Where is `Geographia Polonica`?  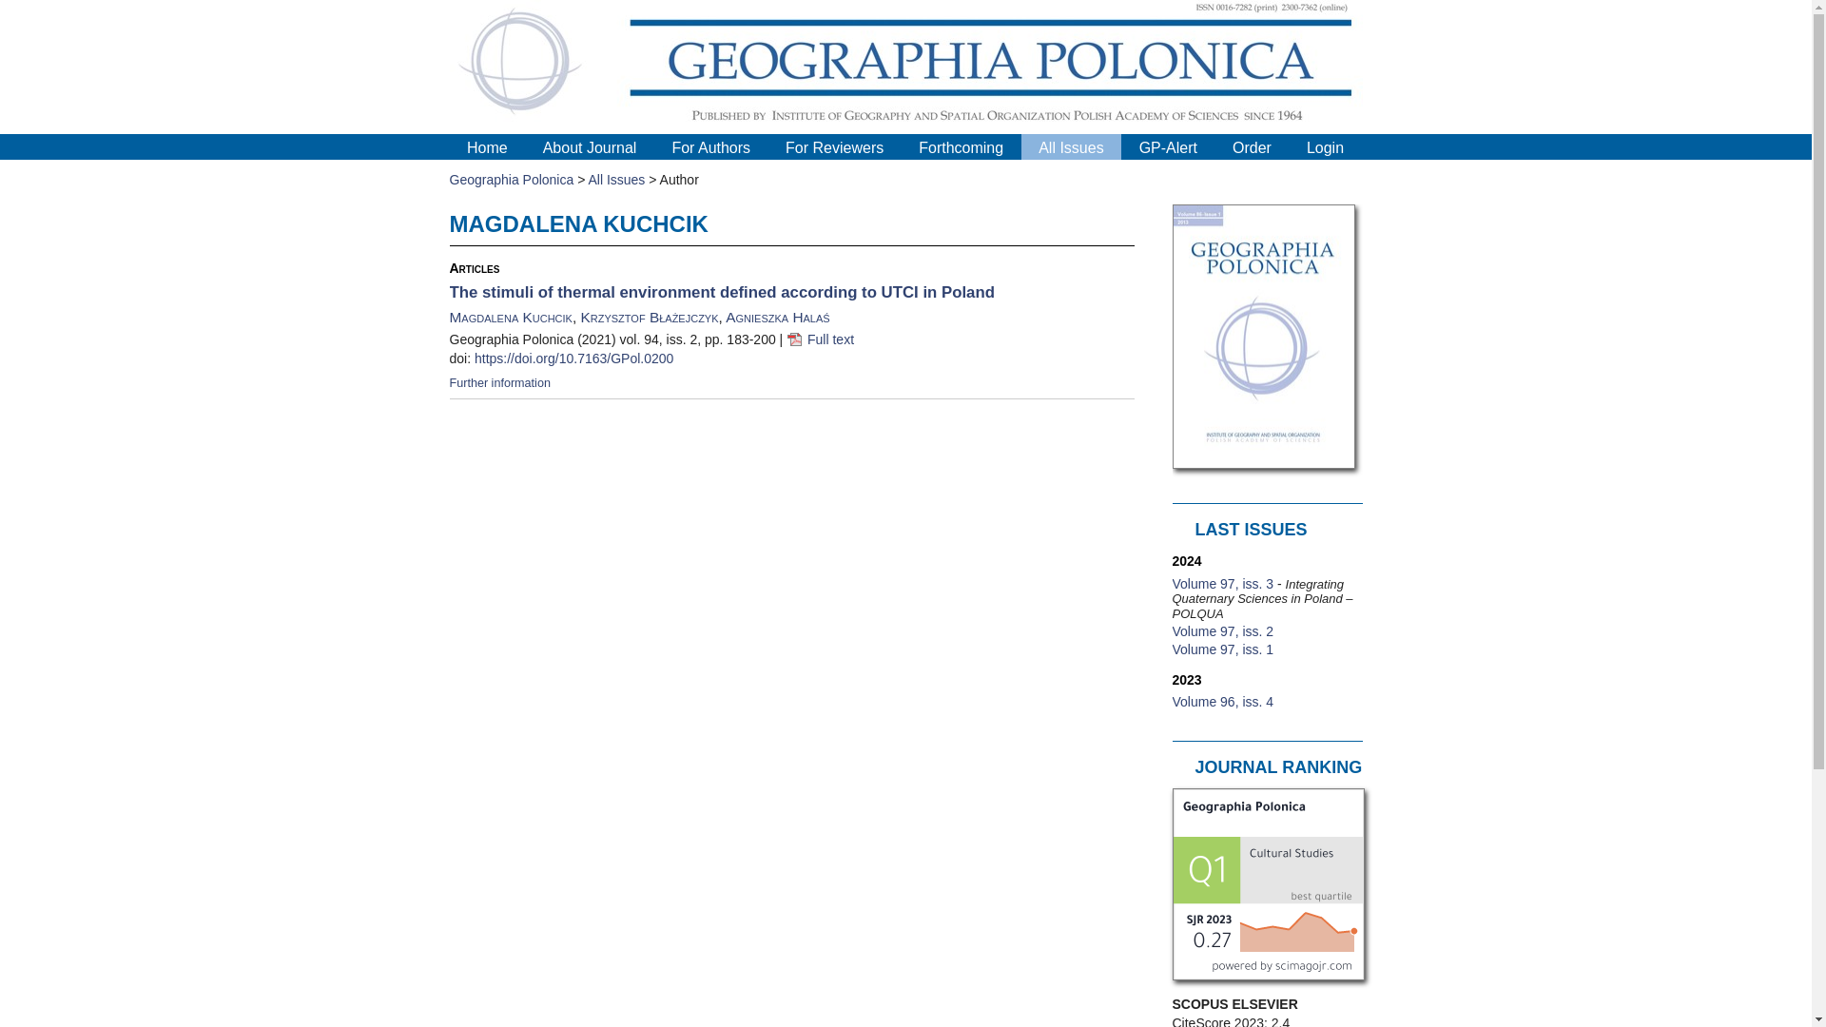
Geographia Polonica is located at coordinates (511, 179).